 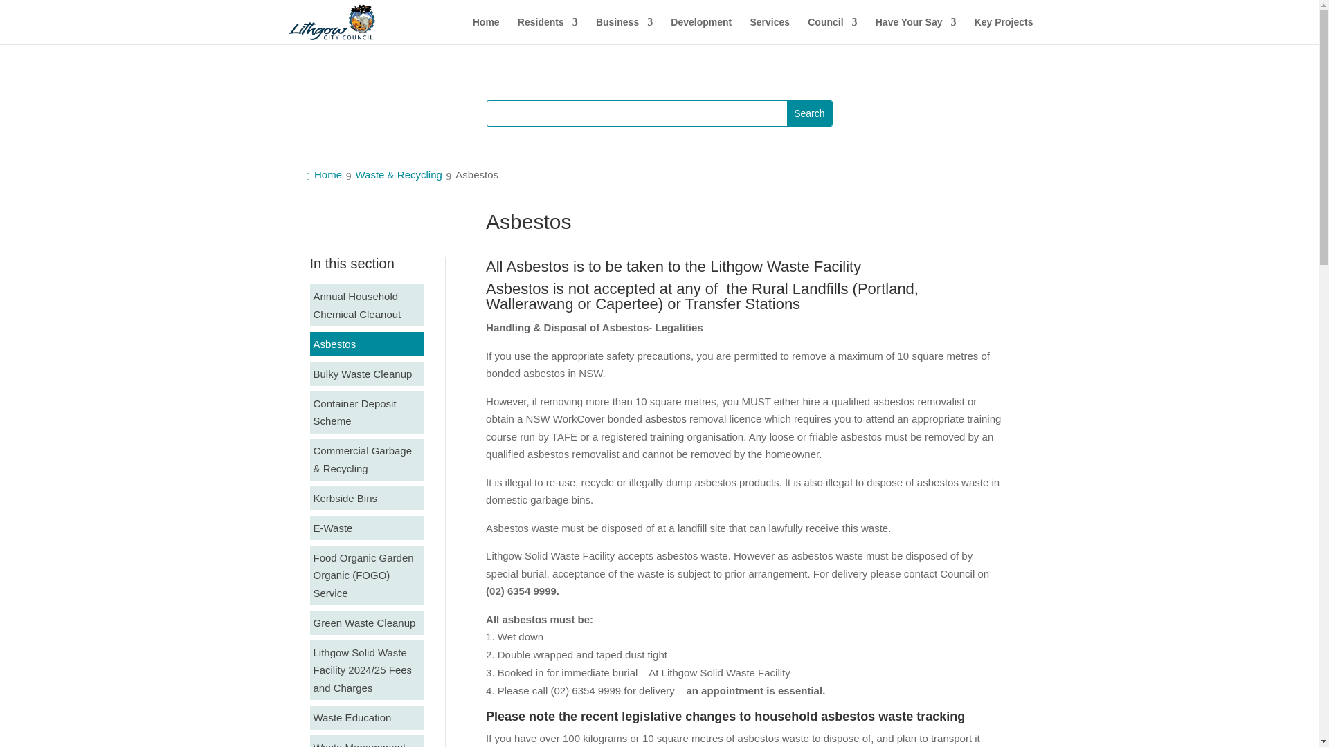 What do you see at coordinates (548, 30) in the screenshot?
I see `Residents` at bounding box center [548, 30].